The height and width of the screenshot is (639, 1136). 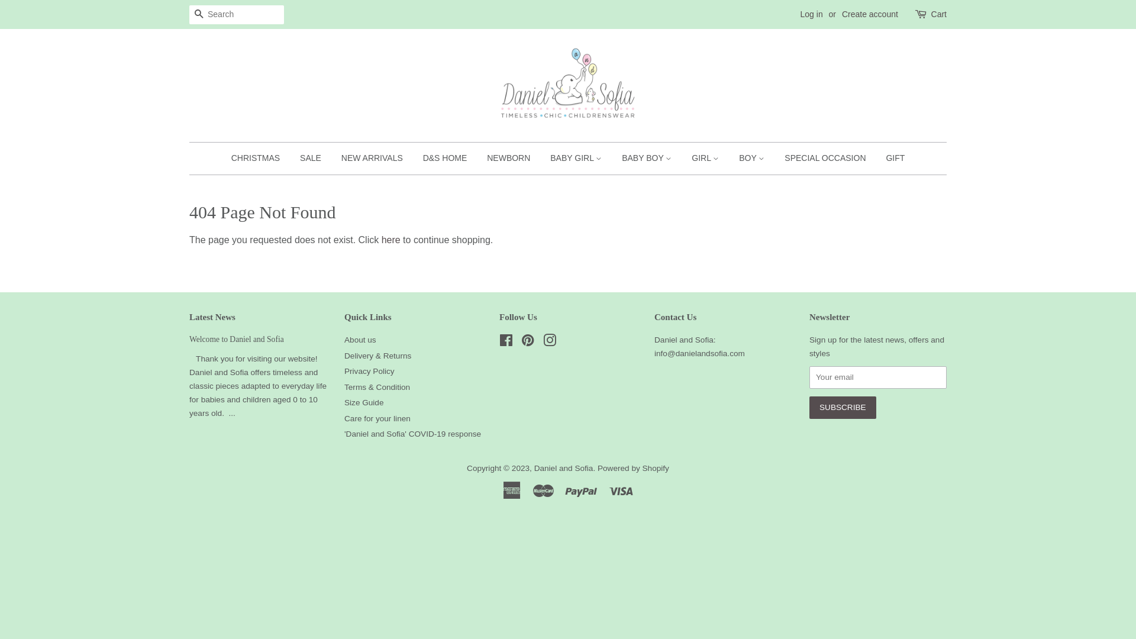 I want to click on here, so click(x=391, y=240).